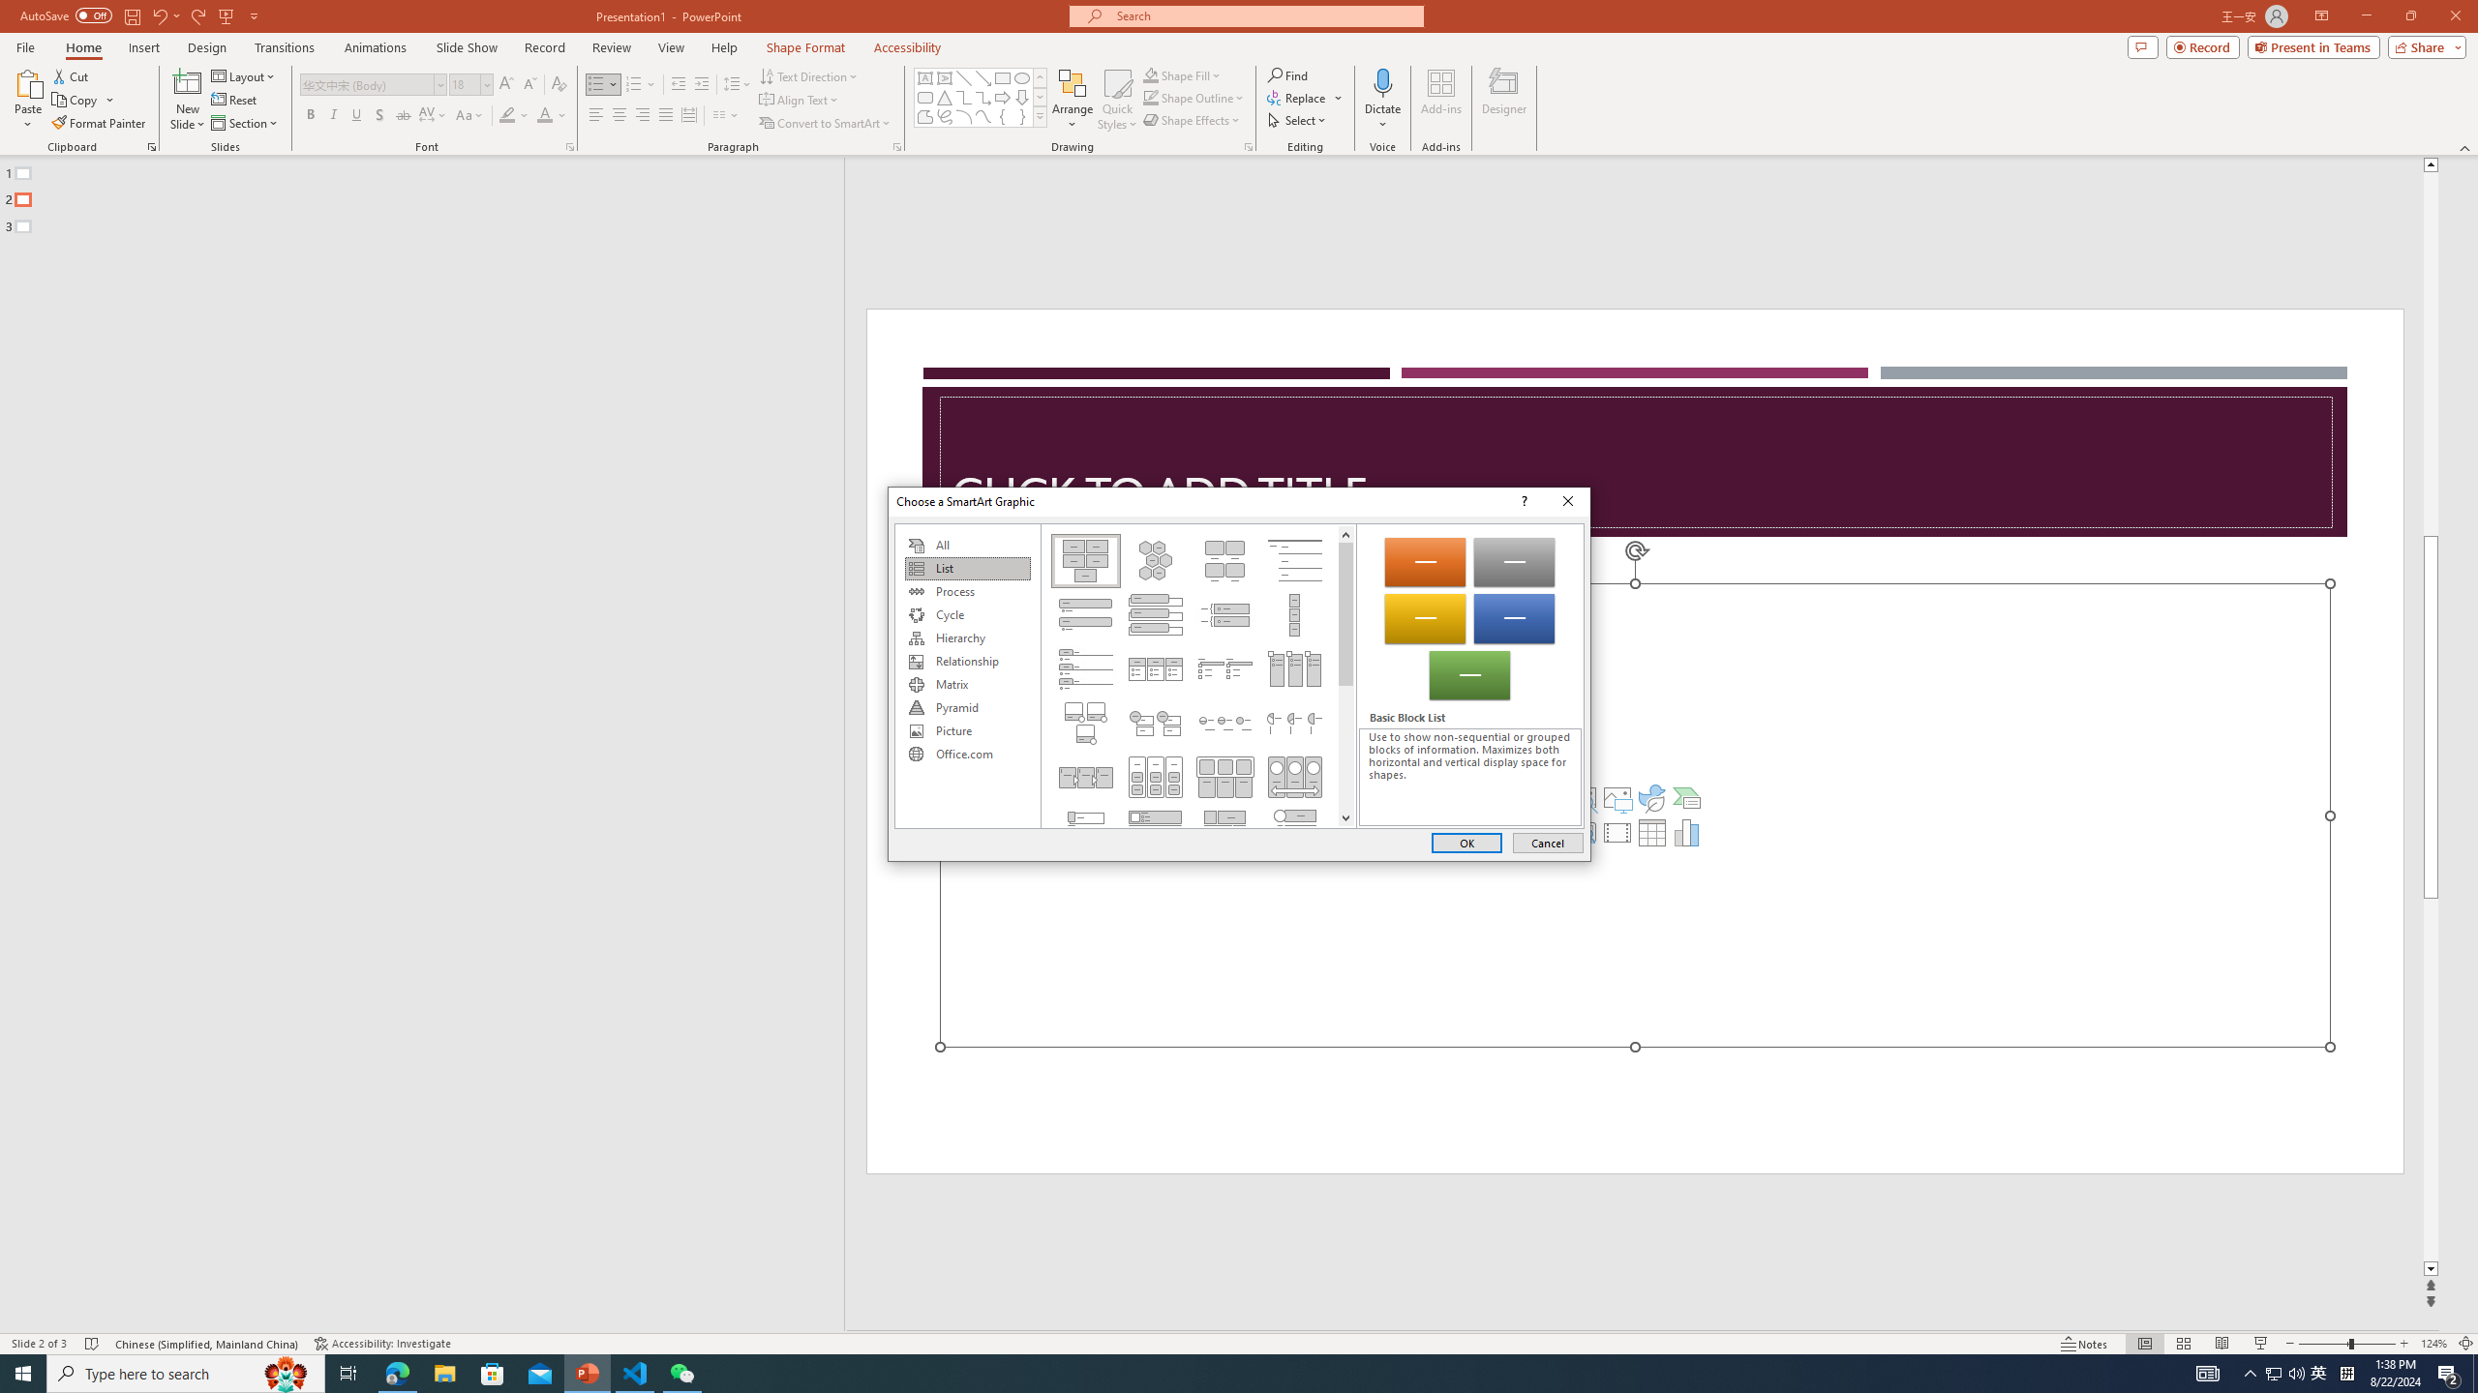 This screenshot has height=1393, width=2478. I want to click on Picture Strips, so click(1295, 832).